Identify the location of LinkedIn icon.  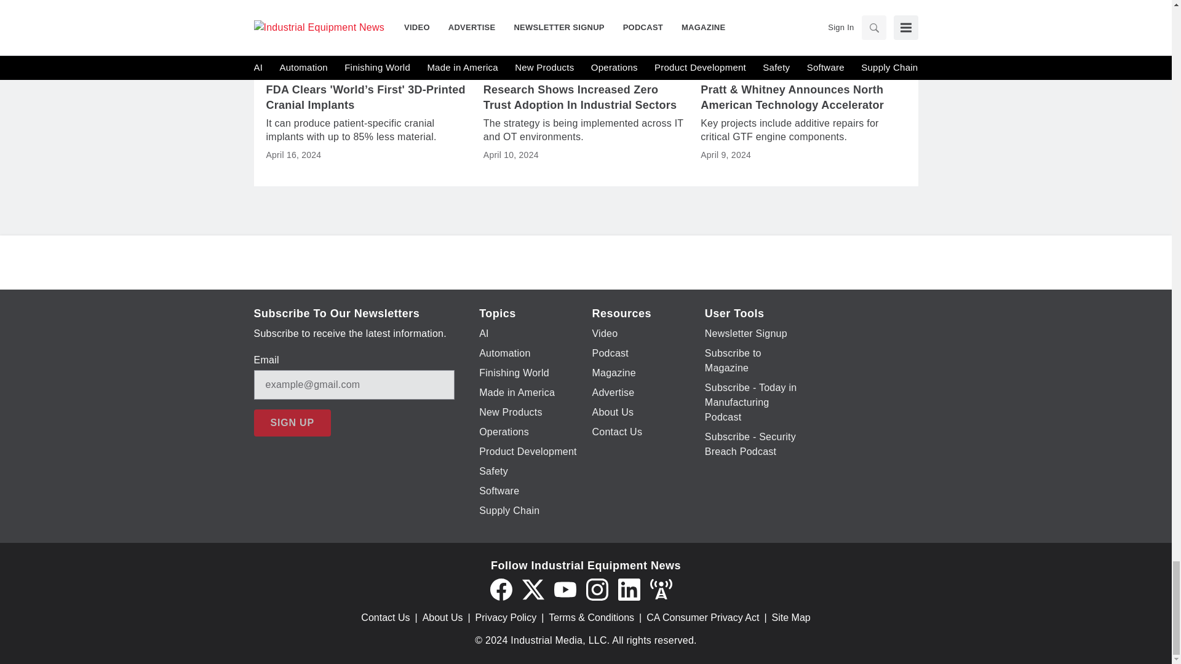
(629, 589).